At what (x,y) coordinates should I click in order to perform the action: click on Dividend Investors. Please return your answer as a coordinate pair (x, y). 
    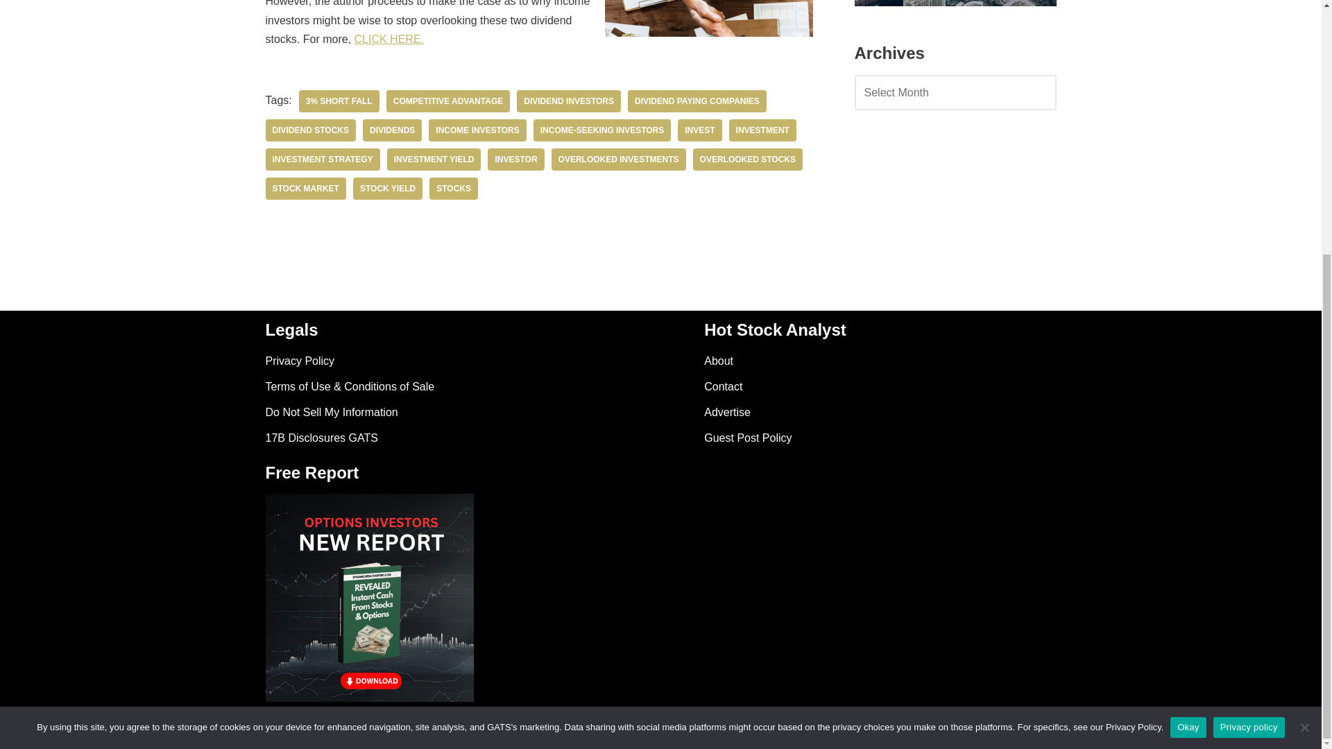
    Looking at the image, I should click on (568, 101).